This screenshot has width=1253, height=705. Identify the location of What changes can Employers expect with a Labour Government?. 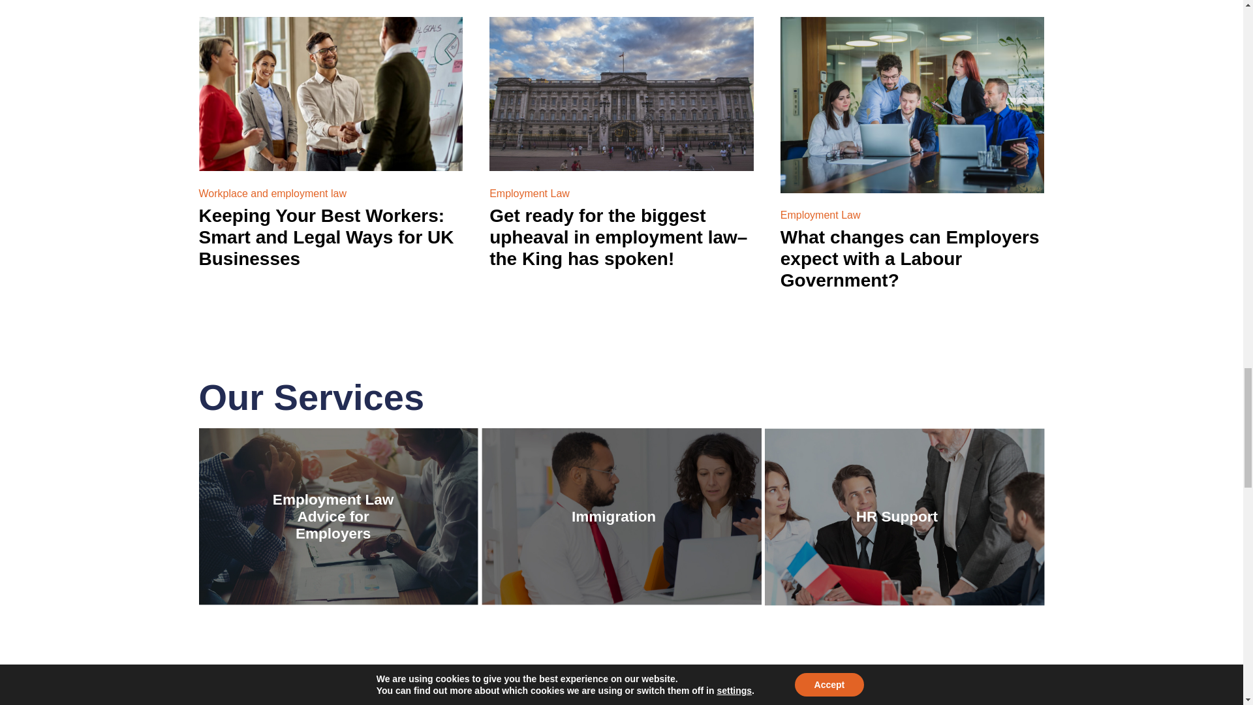
(912, 104).